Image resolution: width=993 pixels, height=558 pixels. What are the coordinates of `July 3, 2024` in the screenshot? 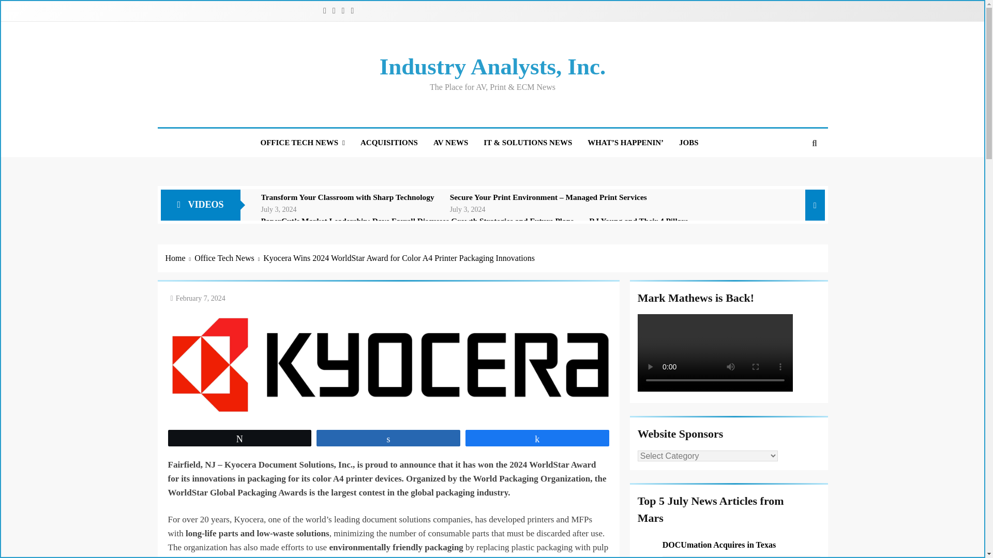 It's located at (468, 209).